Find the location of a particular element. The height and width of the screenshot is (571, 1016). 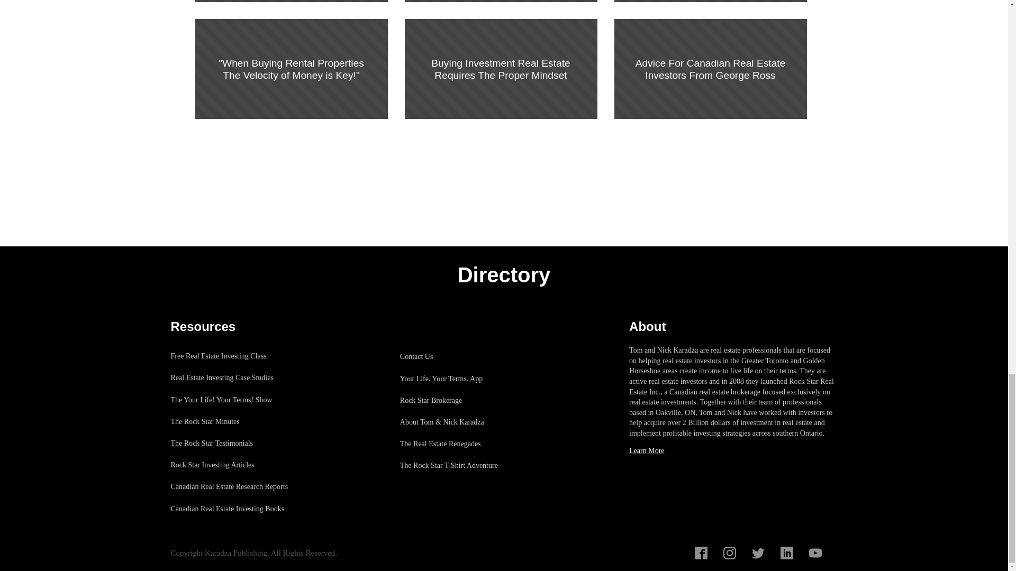

Rock Star Investing Articles is located at coordinates (234, 464).